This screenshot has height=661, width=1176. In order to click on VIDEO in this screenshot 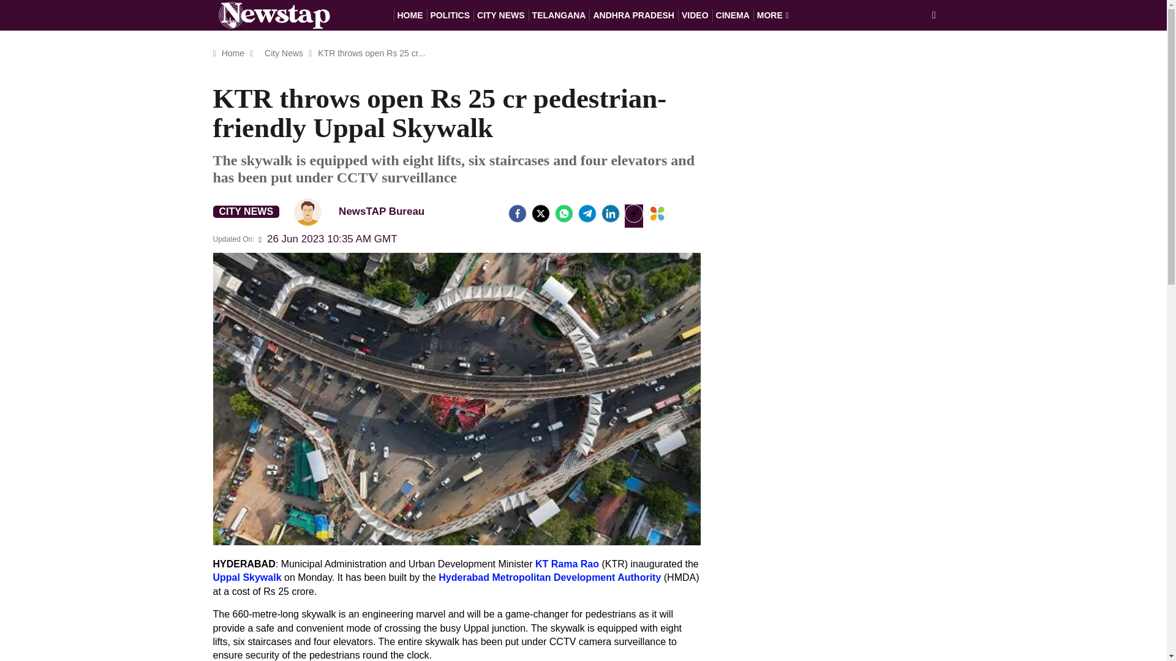, I will do `click(695, 15)`.